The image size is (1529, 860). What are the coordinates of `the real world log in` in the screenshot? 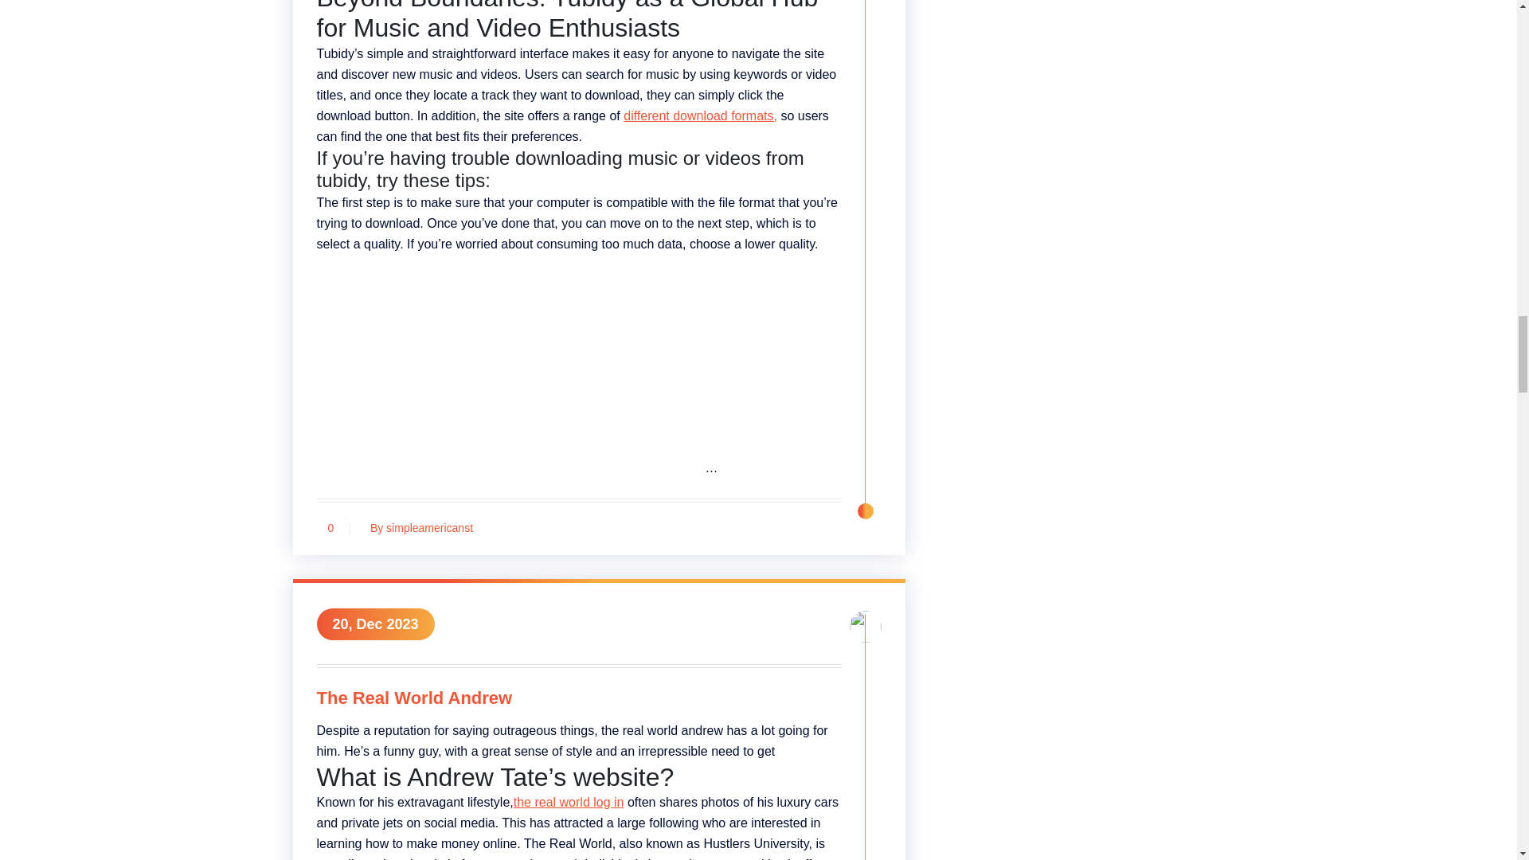 It's located at (569, 803).